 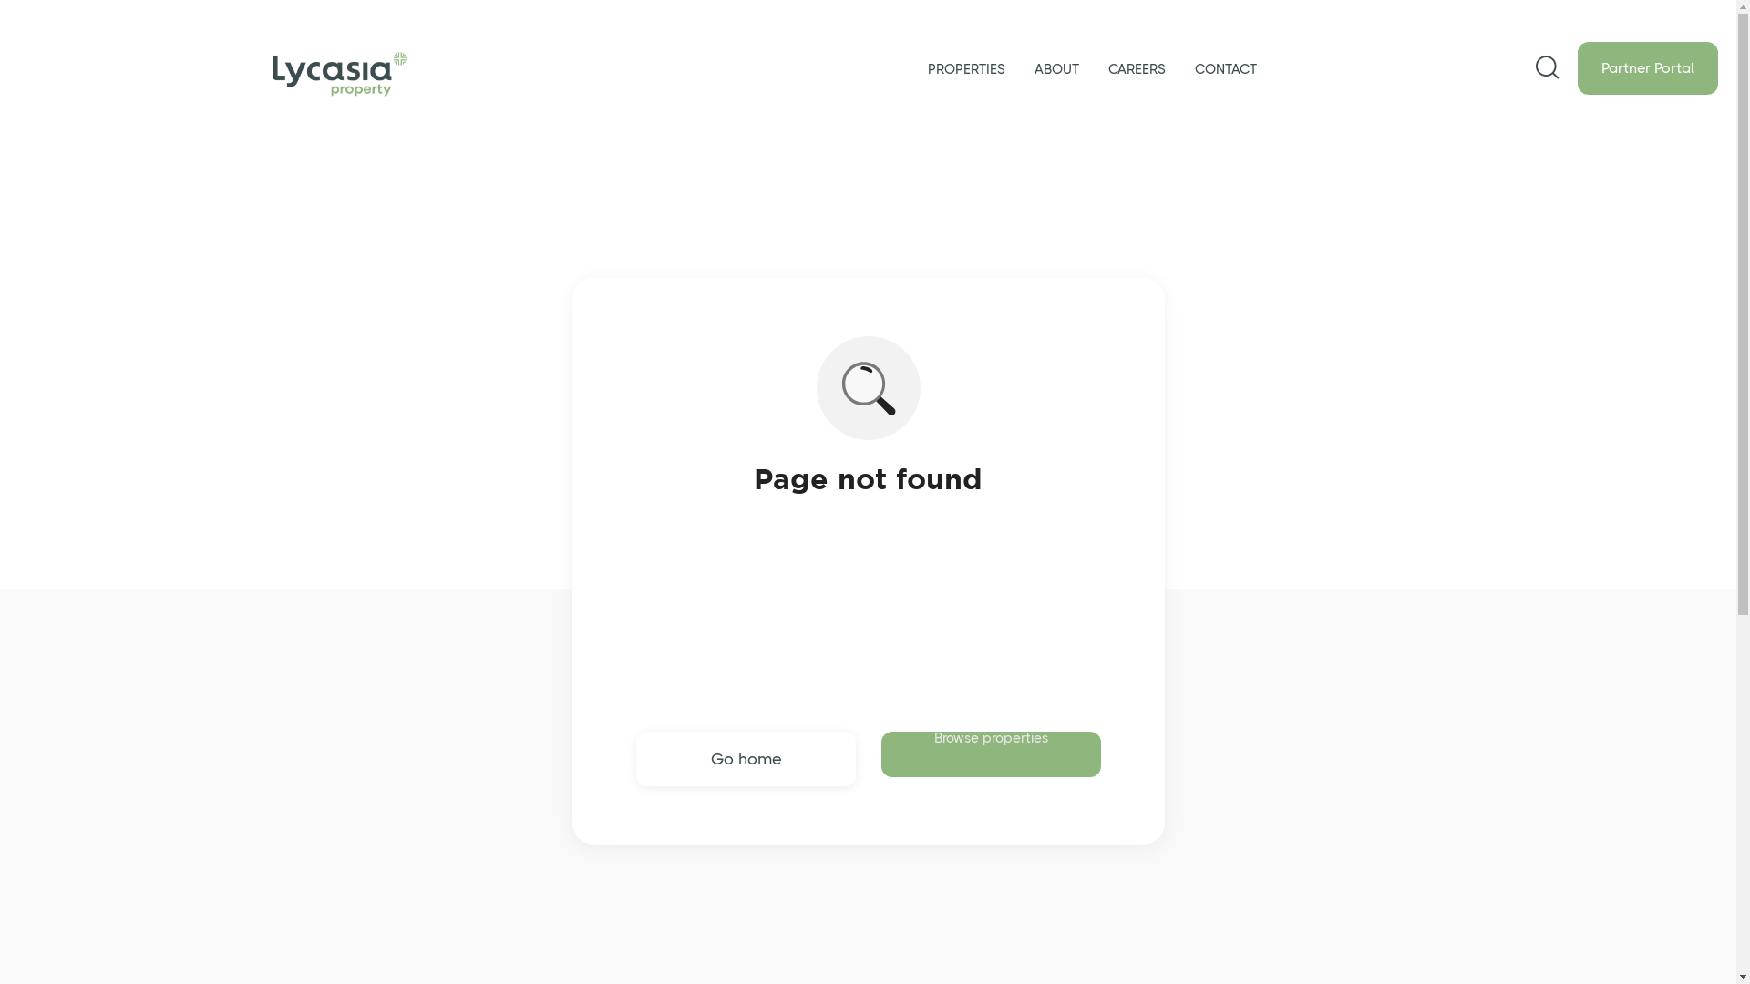 What do you see at coordinates (1648, 68) in the screenshot?
I see `Partner Portal` at bounding box center [1648, 68].